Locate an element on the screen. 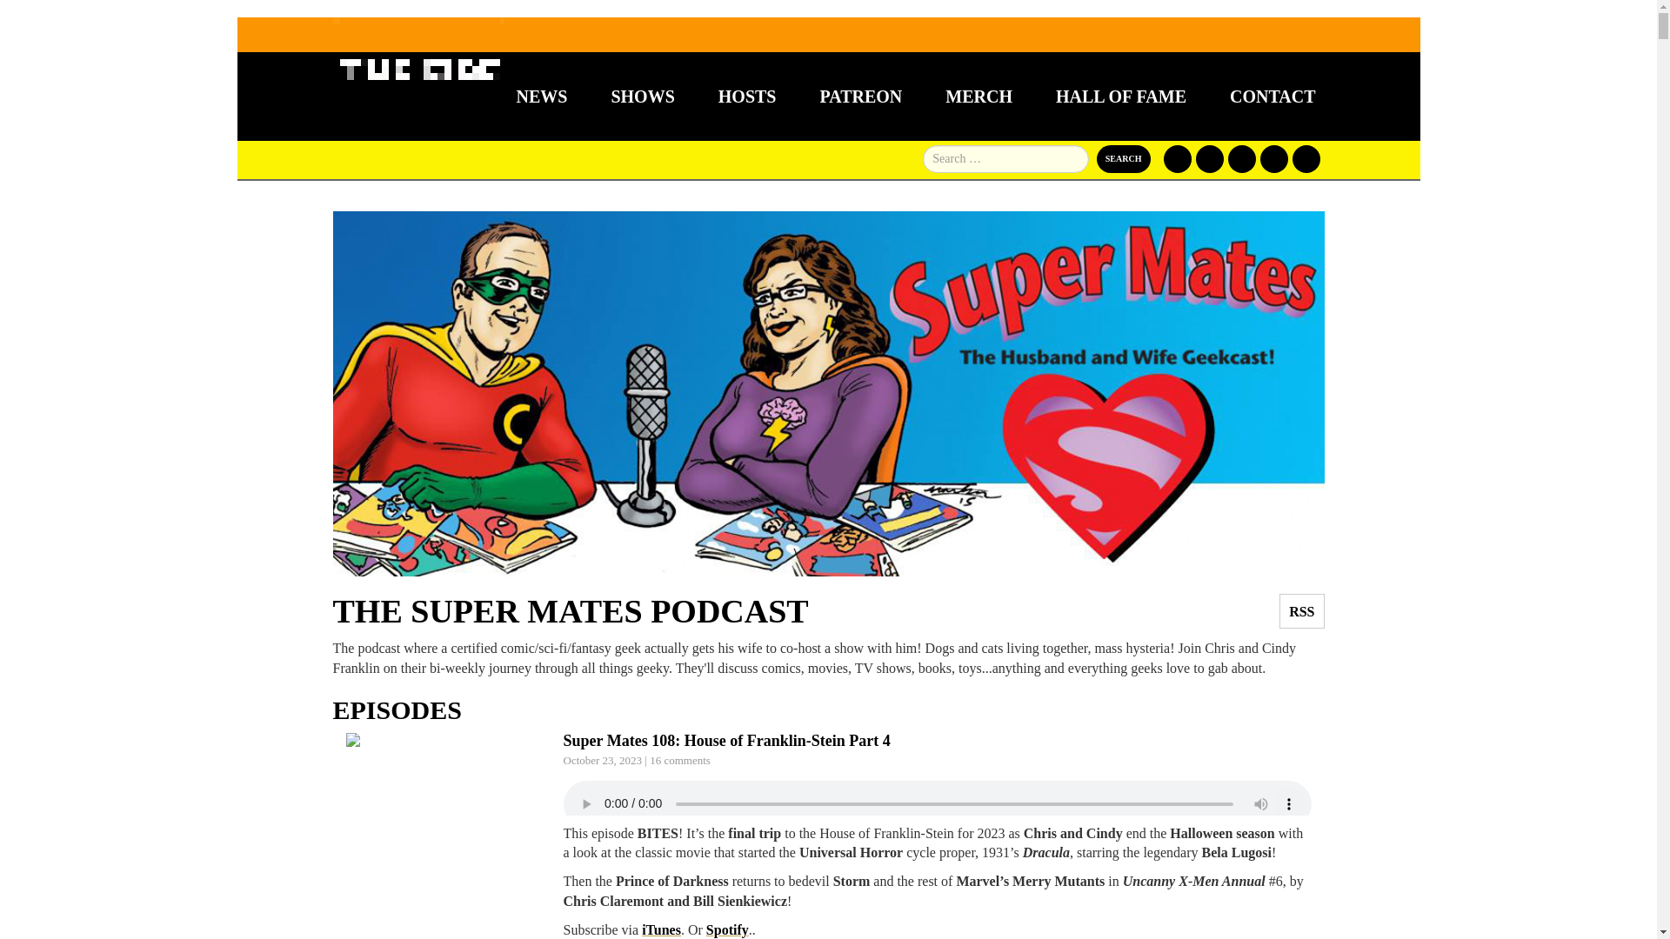 The image size is (1670, 939). Spotify is located at coordinates (727, 929).